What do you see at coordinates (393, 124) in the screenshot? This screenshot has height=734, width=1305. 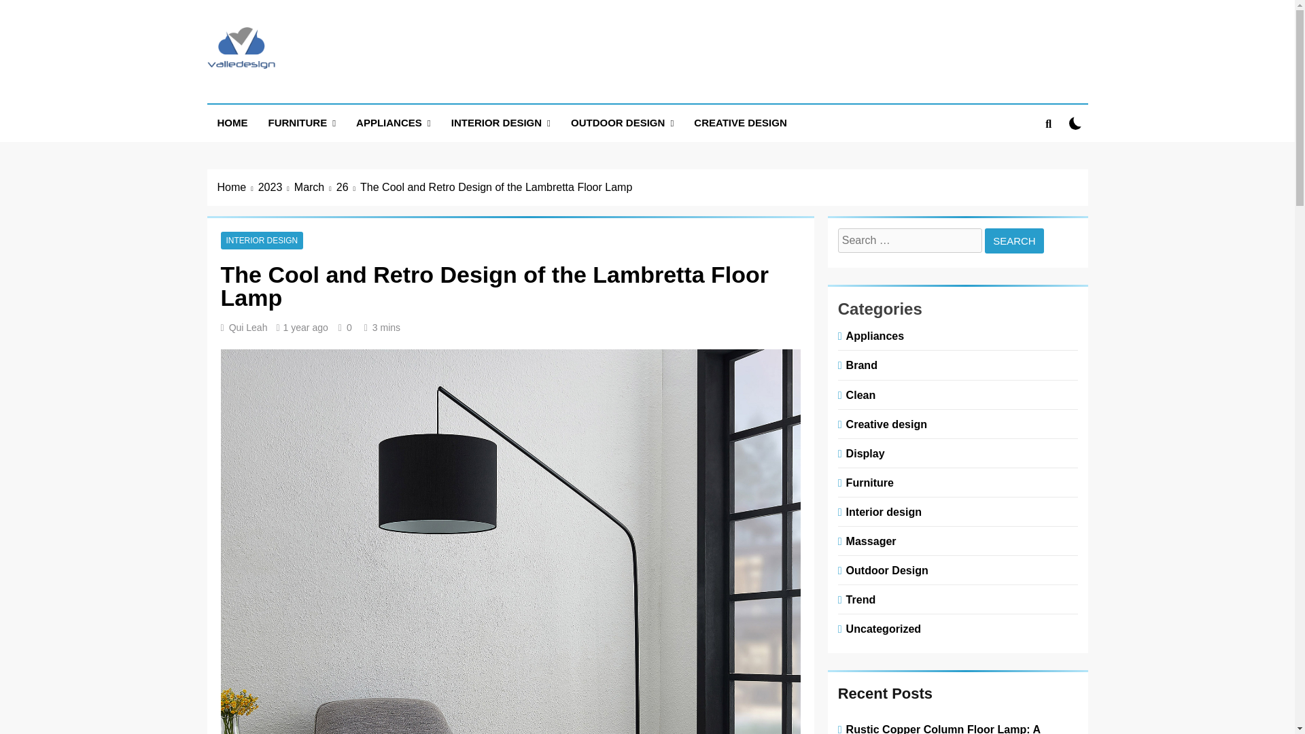 I see `APPLIANCES` at bounding box center [393, 124].